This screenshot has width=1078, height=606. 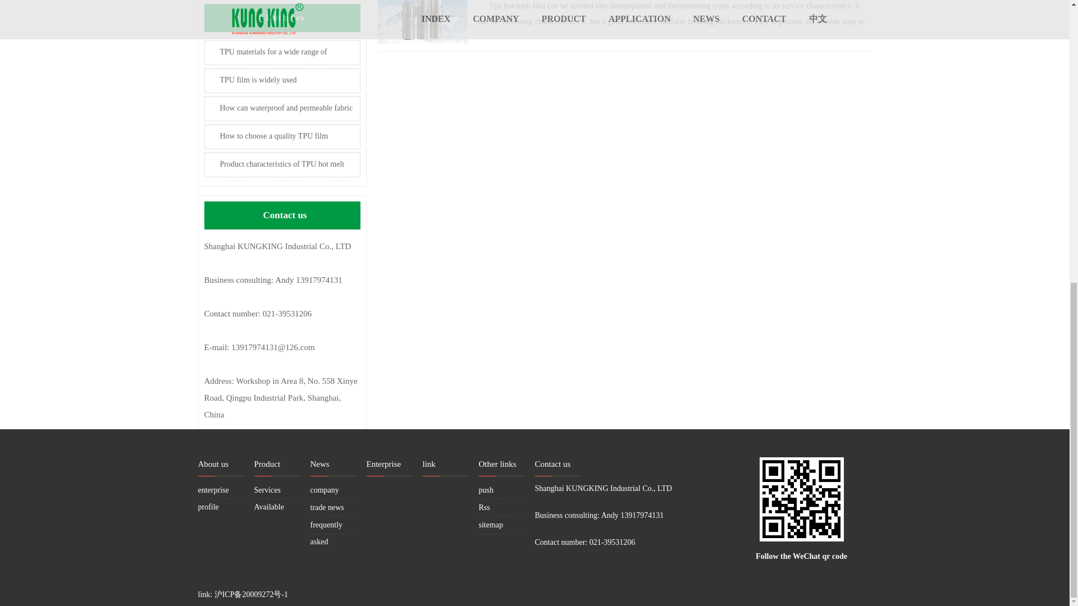 I want to click on Services Available, so click(x=268, y=498).